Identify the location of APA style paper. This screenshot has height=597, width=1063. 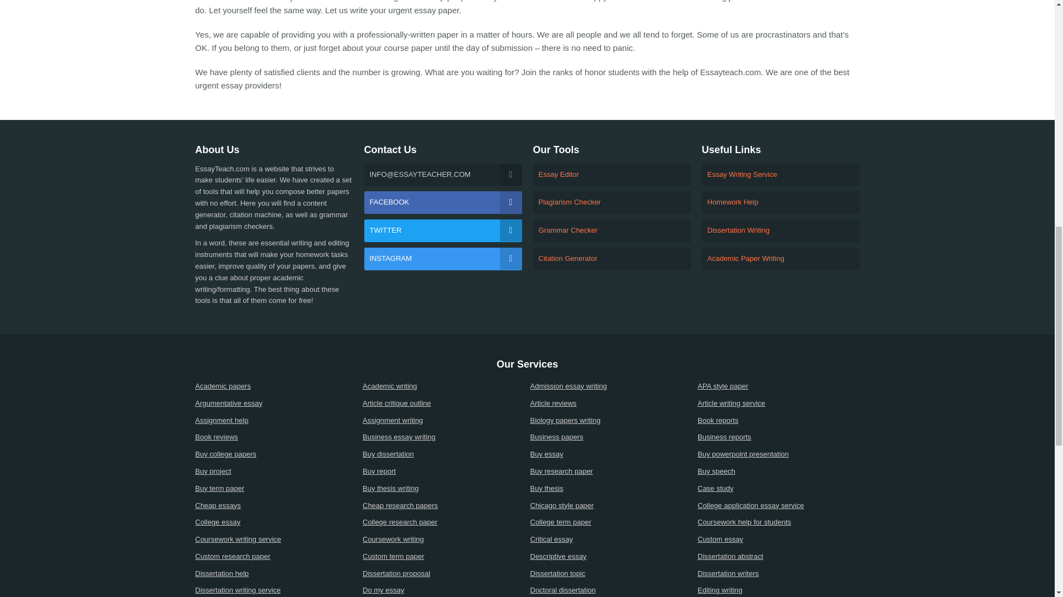
(778, 386).